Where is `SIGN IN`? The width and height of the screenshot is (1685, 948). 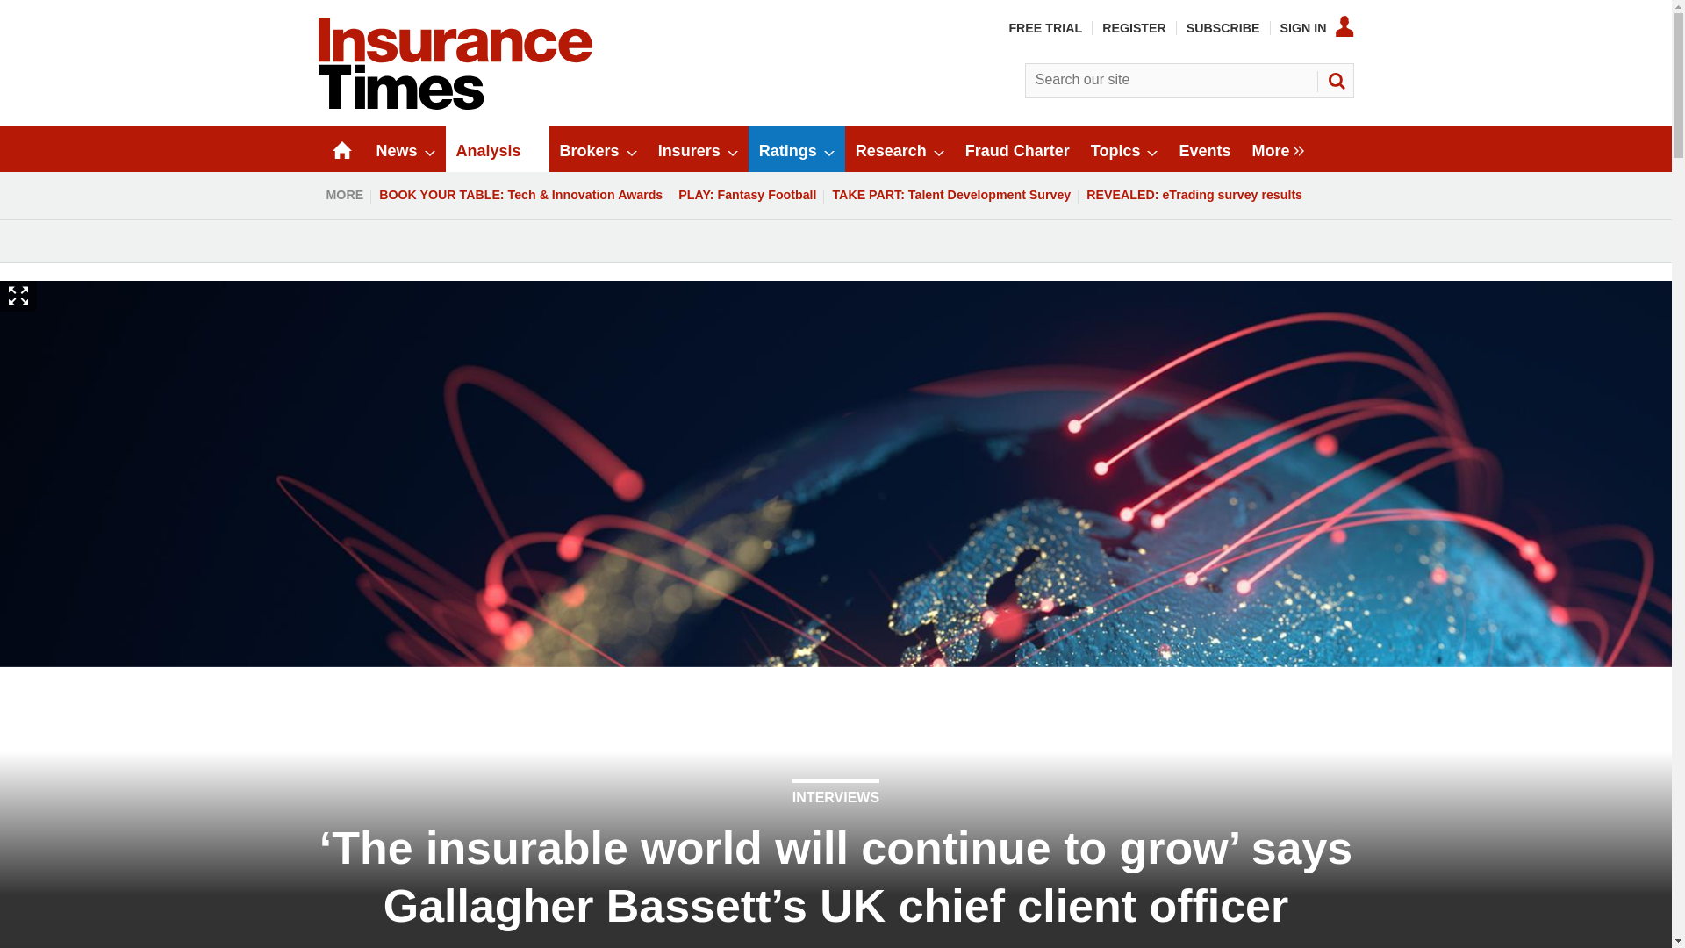
SIGN IN is located at coordinates (1317, 27).